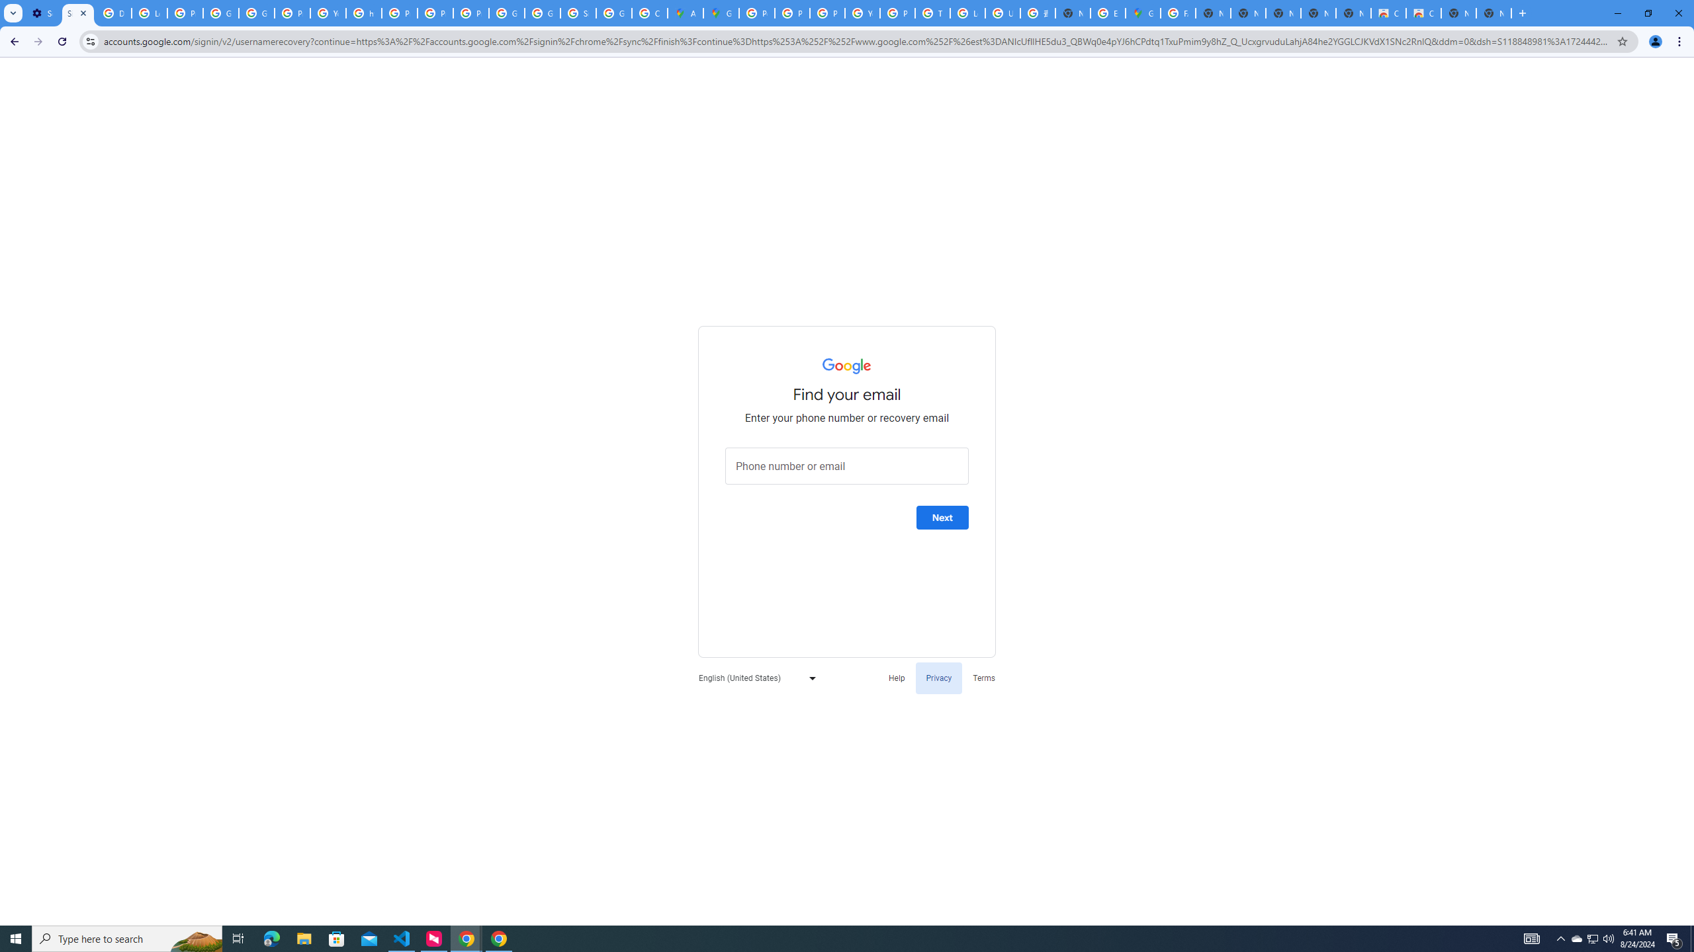 This screenshot has width=1694, height=952. Describe the element at coordinates (1494, 13) in the screenshot. I see `New Tab` at that location.